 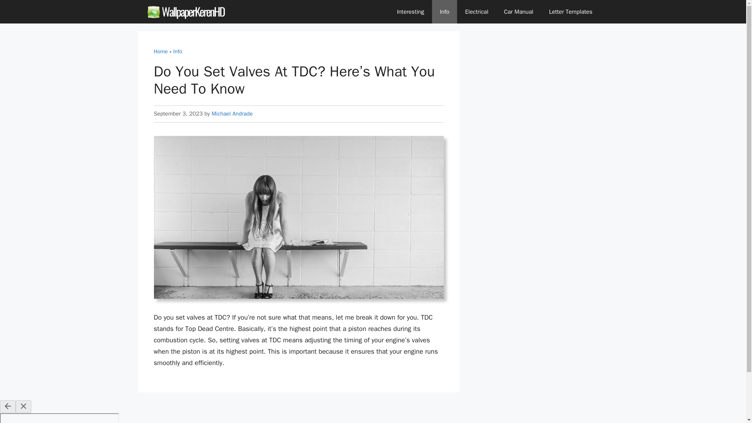 What do you see at coordinates (410, 12) in the screenshot?
I see `Interesting` at bounding box center [410, 12].